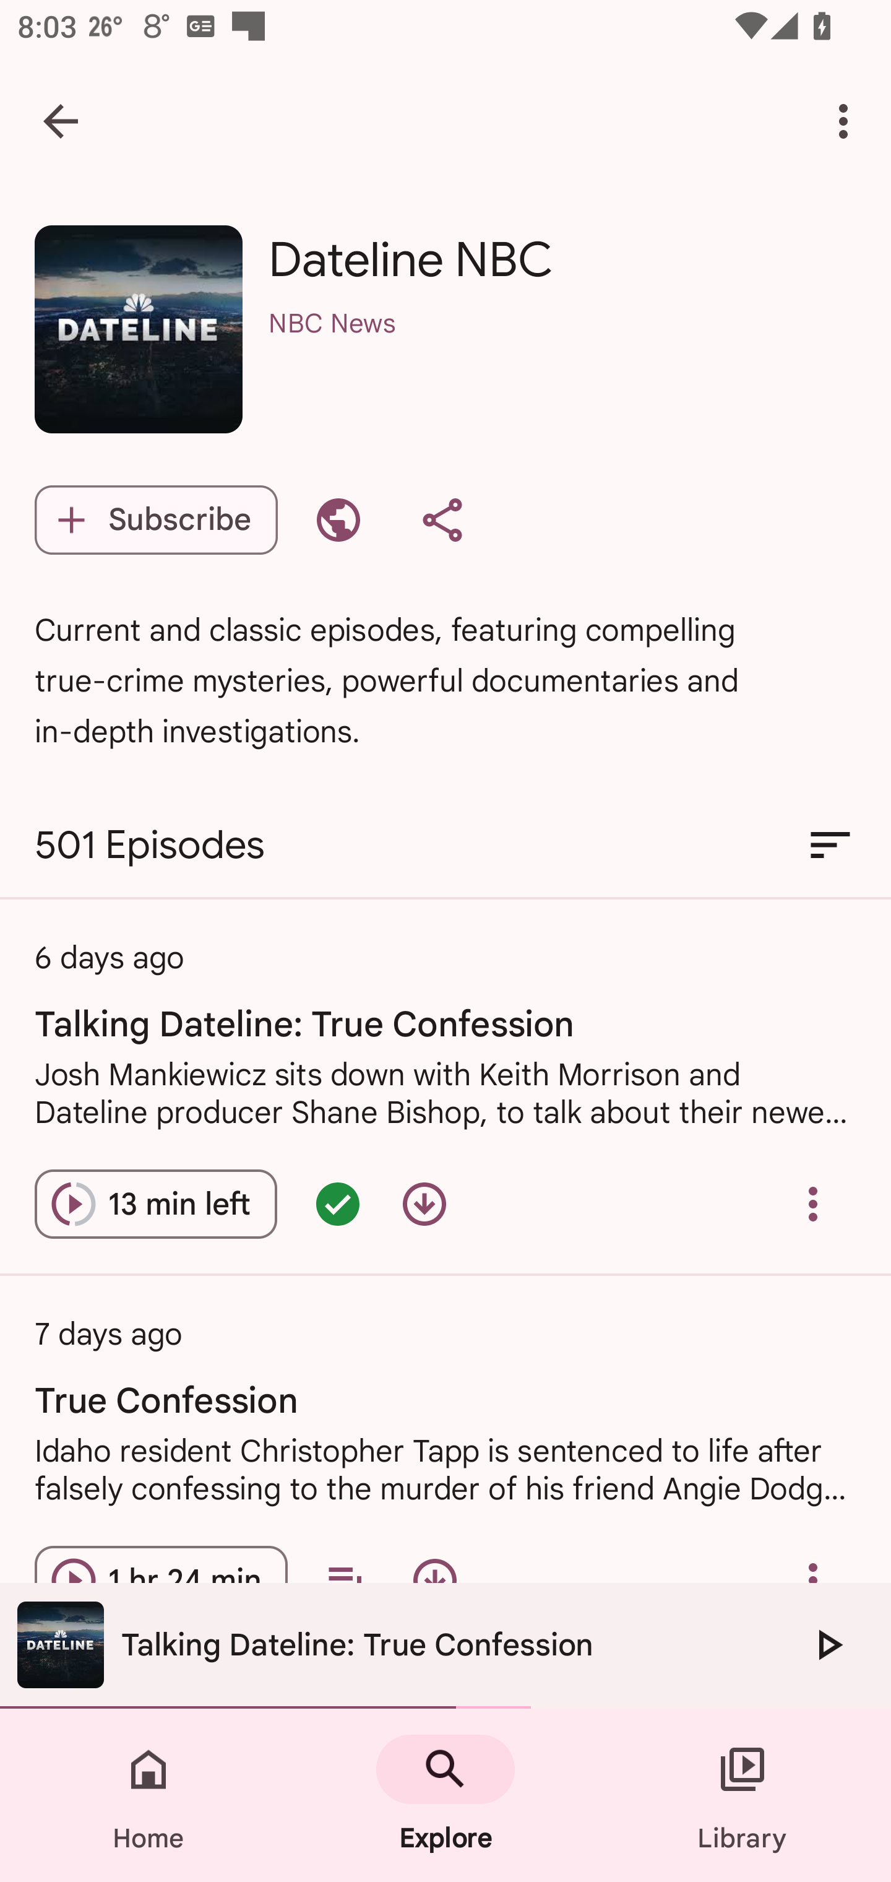  Describe the element at coordinates (338, 520) in the screenshot. I see `Visit website` at that location.